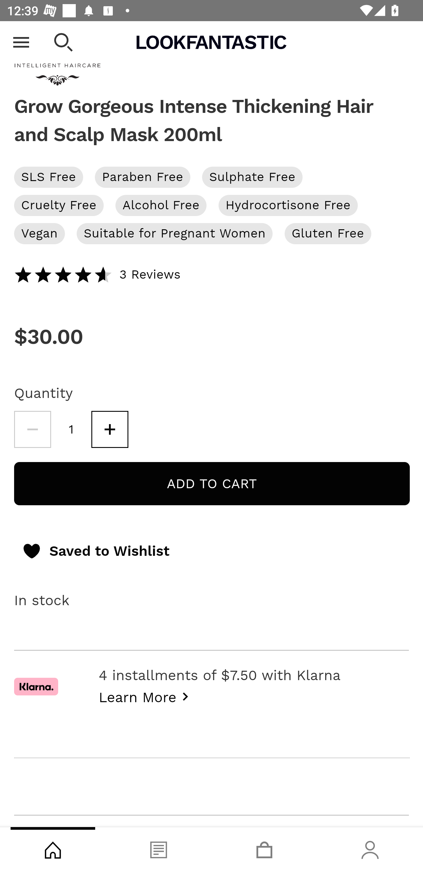  Describe the element at coordinates (370, 849) in the screenshot. I see `Account, tab, 4 of 4` at that location.